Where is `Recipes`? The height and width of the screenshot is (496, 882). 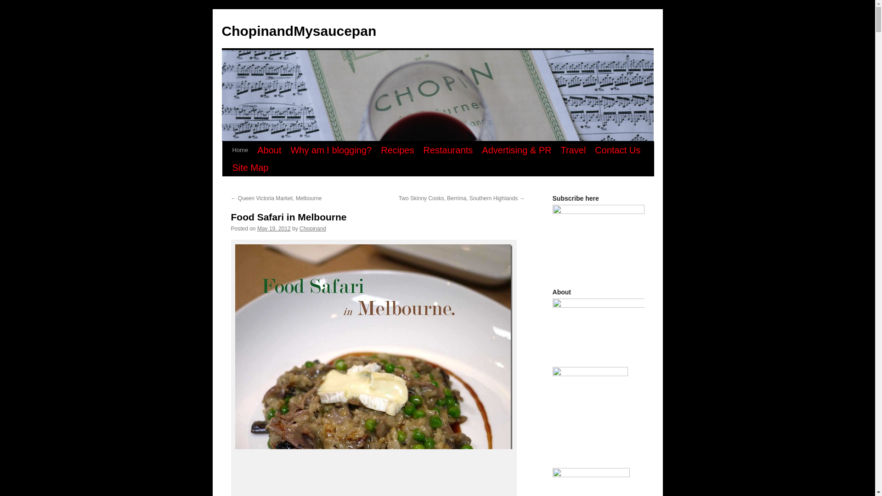
Recipes is located at coordinates (397, 150).